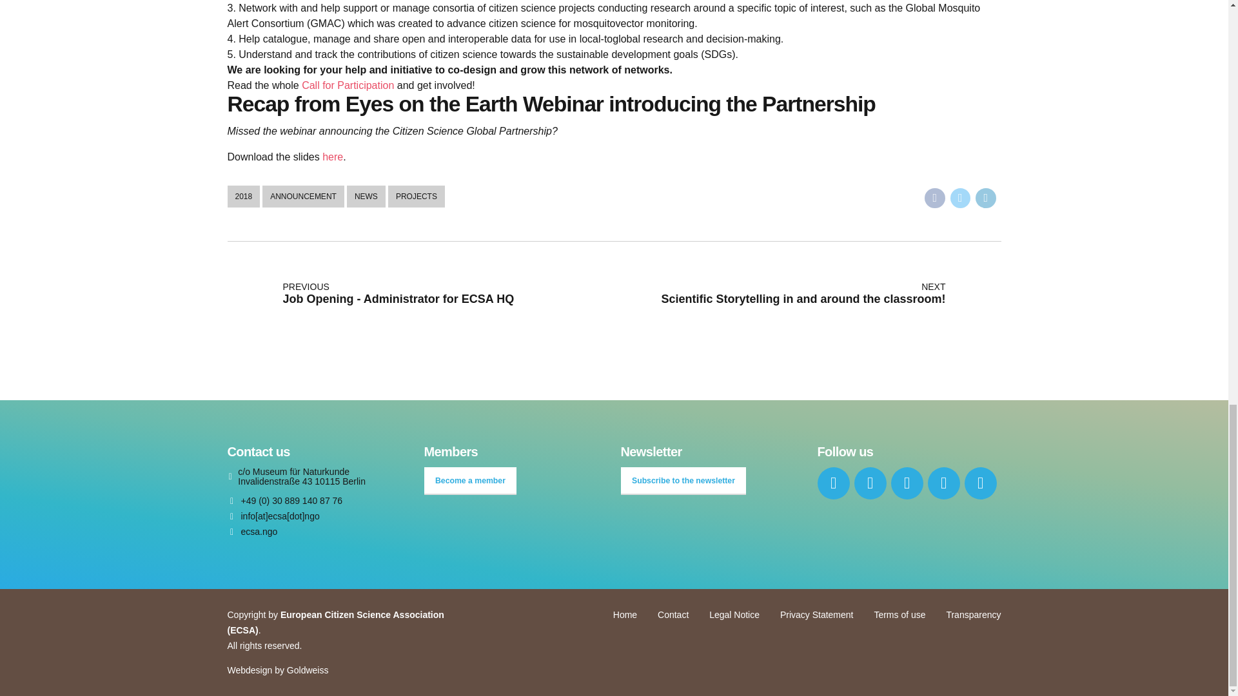 Image resolution: width=1238 pixels, height=696 pixels. Describe the element at coordinates (683, 481) in the screenshot. I see `Subscribe to the newsletter ` at that location.